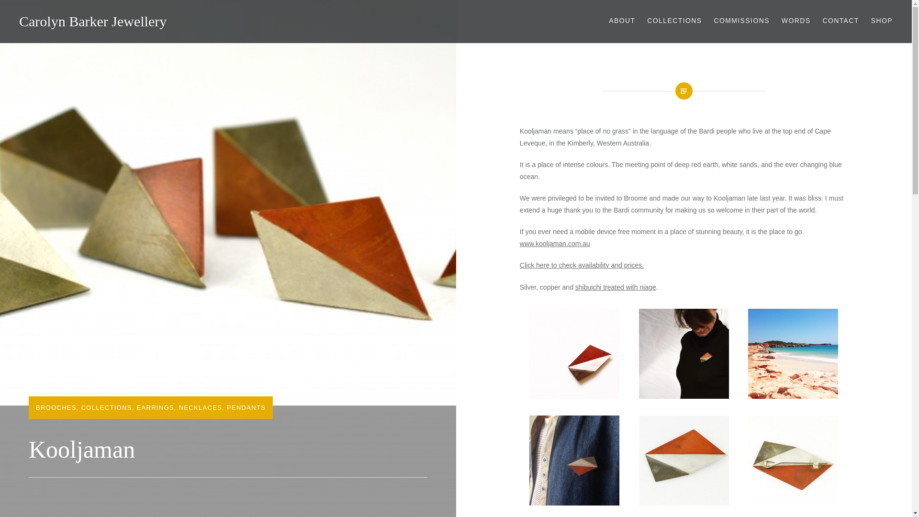  Describe the element at coordinates (674, 21) in the screenshot. I see `COLLECTIONS` at that location.